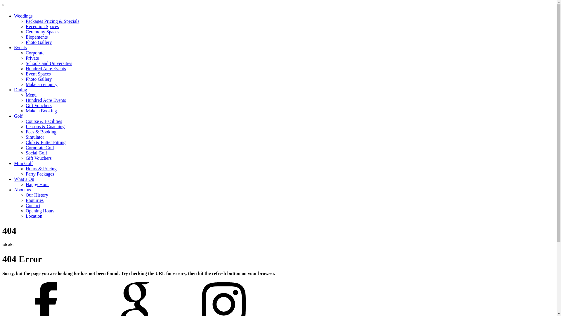  I want to click on Dining, so click(20, 90).